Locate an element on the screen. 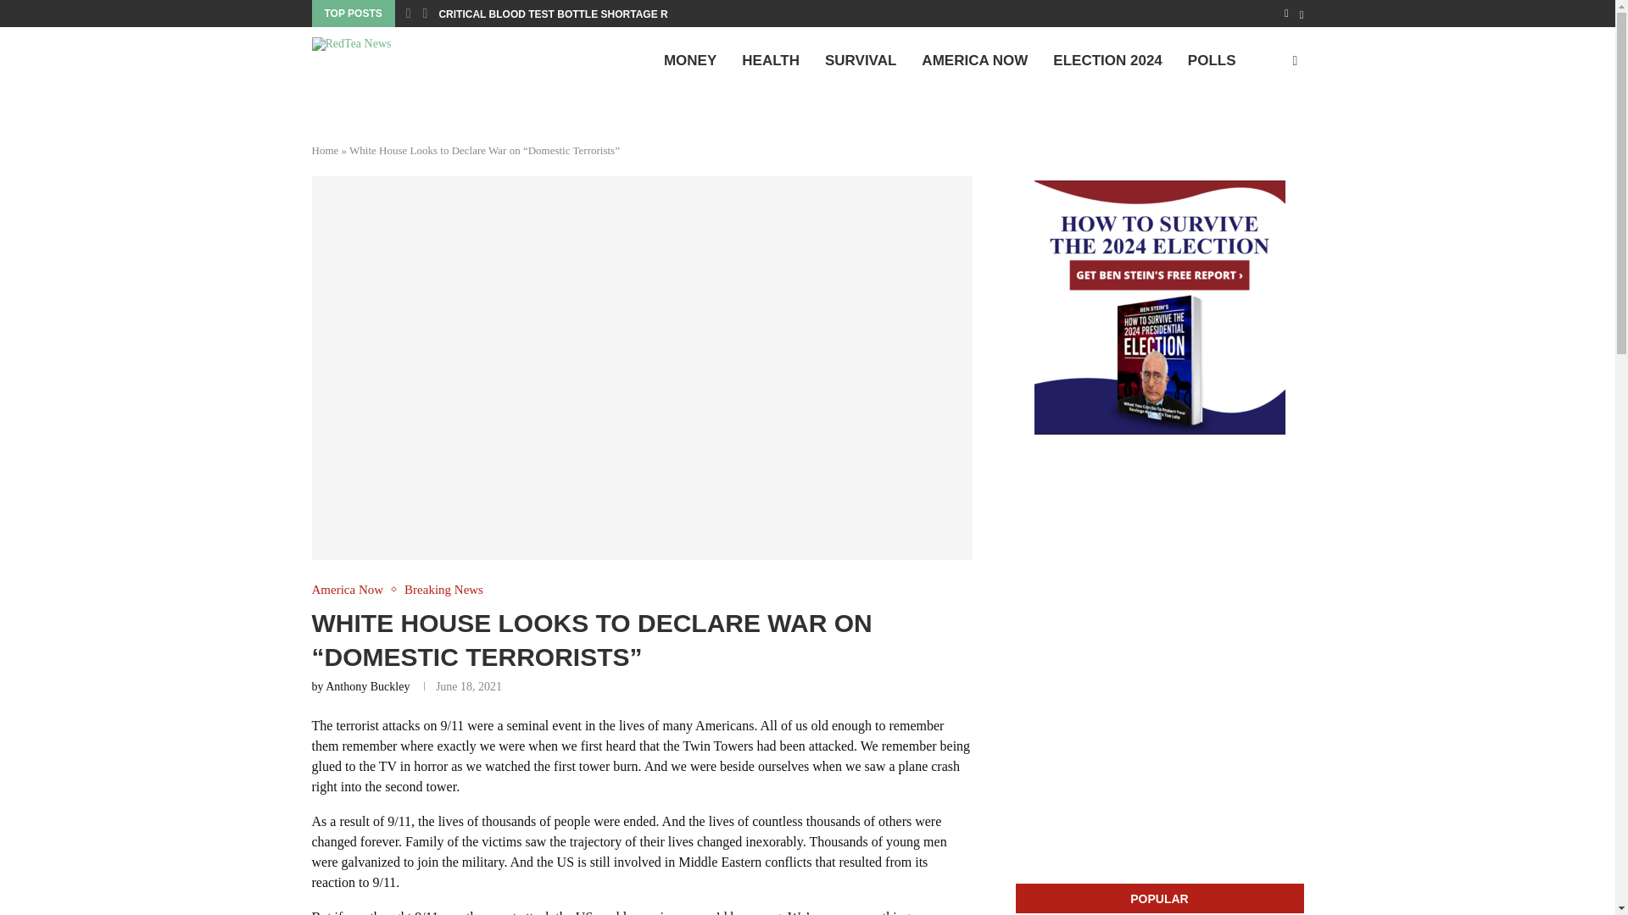 This screenshot has height=915, width=1628. Anthony Buckley is located at coordinates (368, 686).